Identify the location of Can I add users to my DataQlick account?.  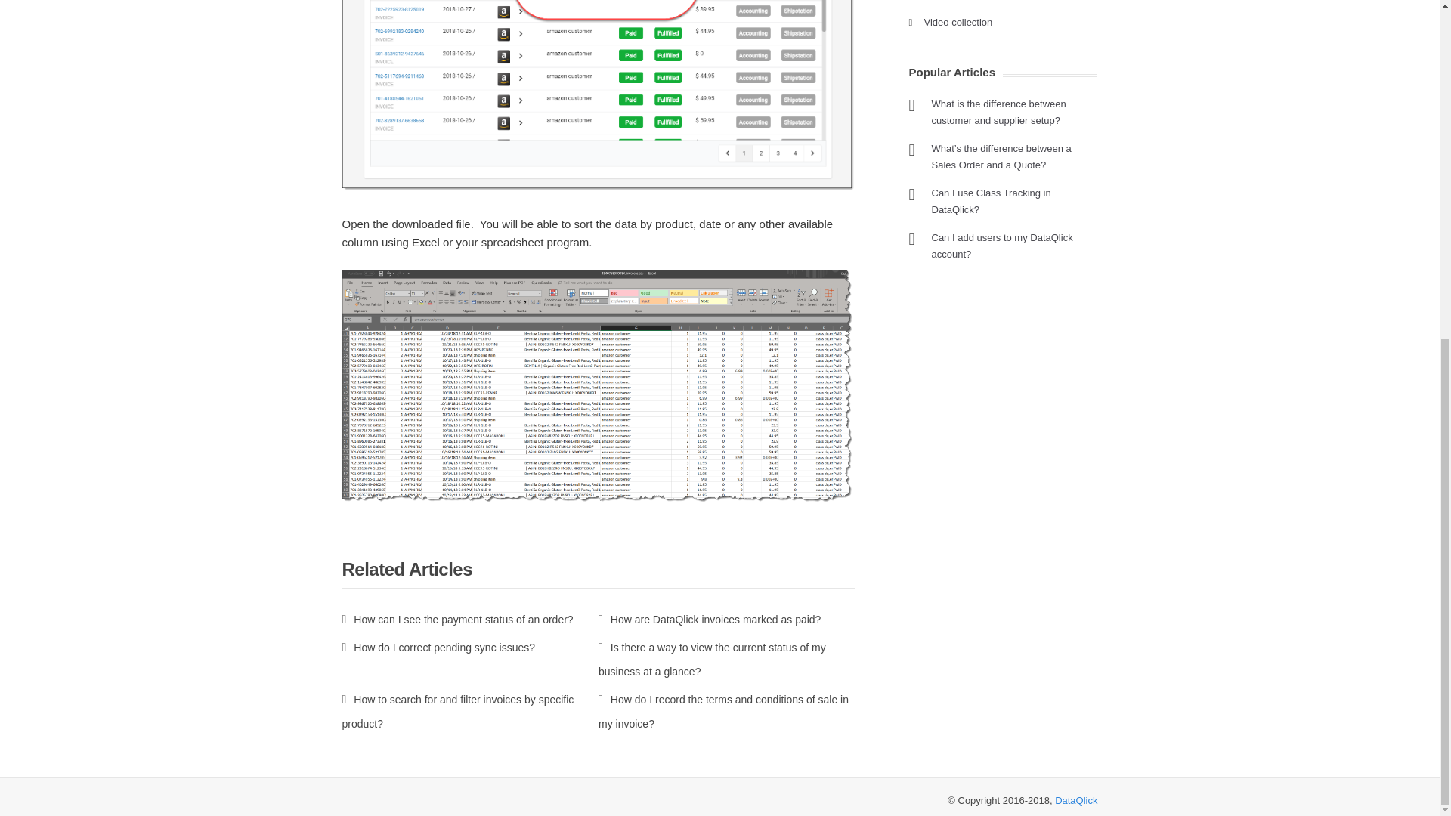
(1001, 246).